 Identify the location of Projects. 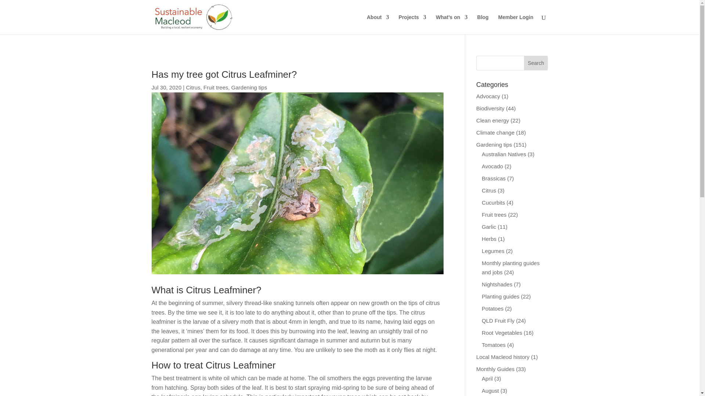
(413, 24).